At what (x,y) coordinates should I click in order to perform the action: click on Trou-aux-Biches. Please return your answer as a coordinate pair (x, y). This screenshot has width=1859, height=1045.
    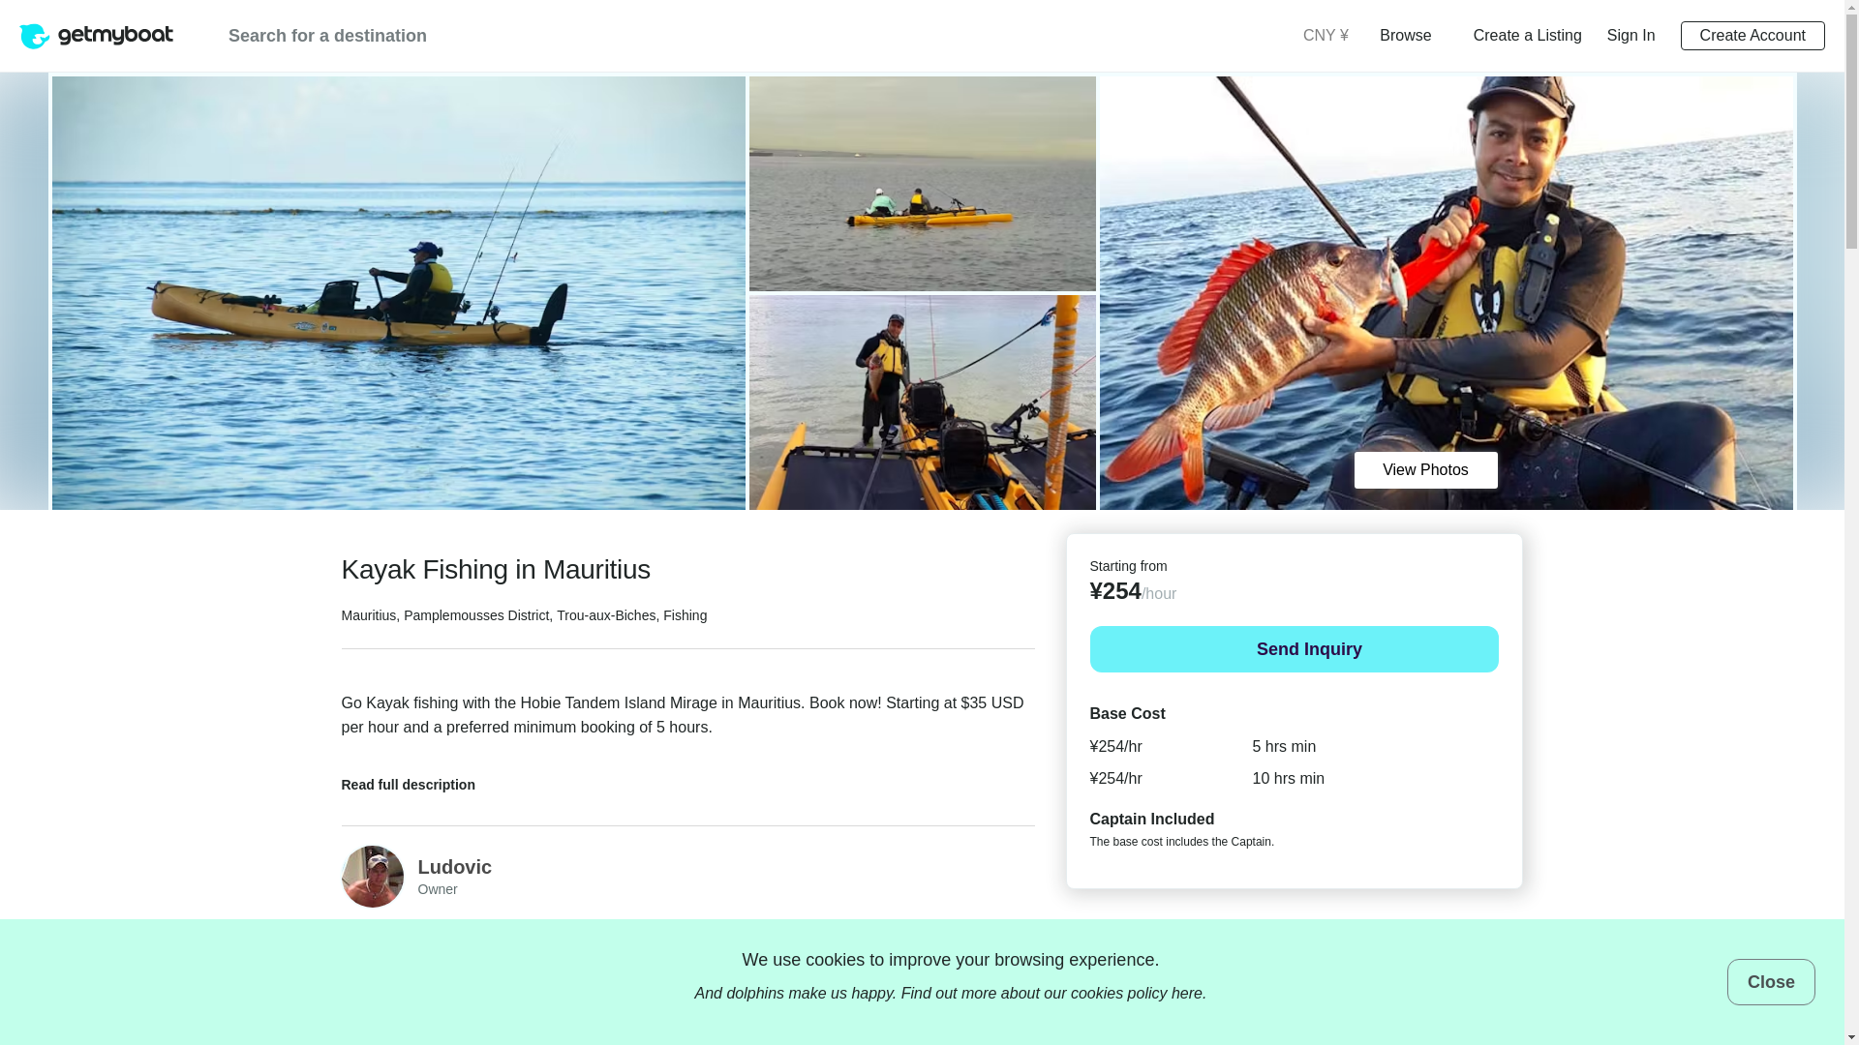
    Looking at the image, I should click on (606, 614).